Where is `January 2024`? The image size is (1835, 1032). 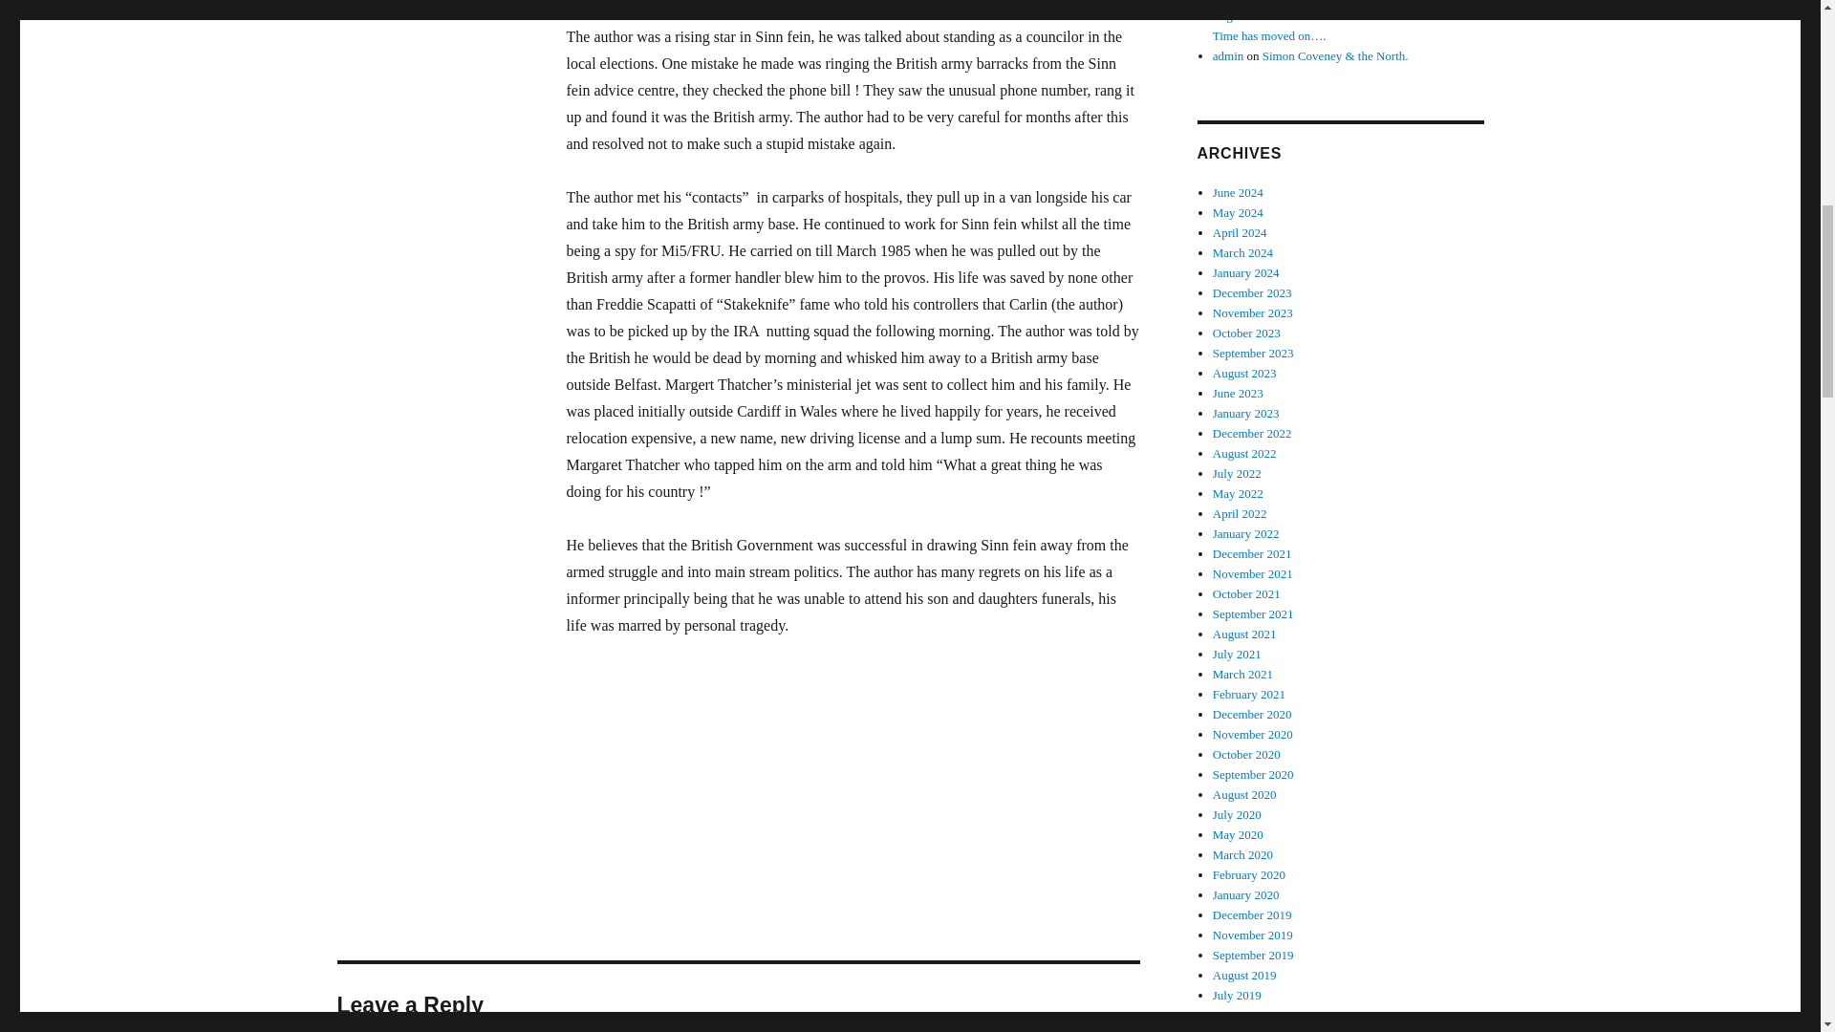 January 2024 is located at coordinates (1246, 271).